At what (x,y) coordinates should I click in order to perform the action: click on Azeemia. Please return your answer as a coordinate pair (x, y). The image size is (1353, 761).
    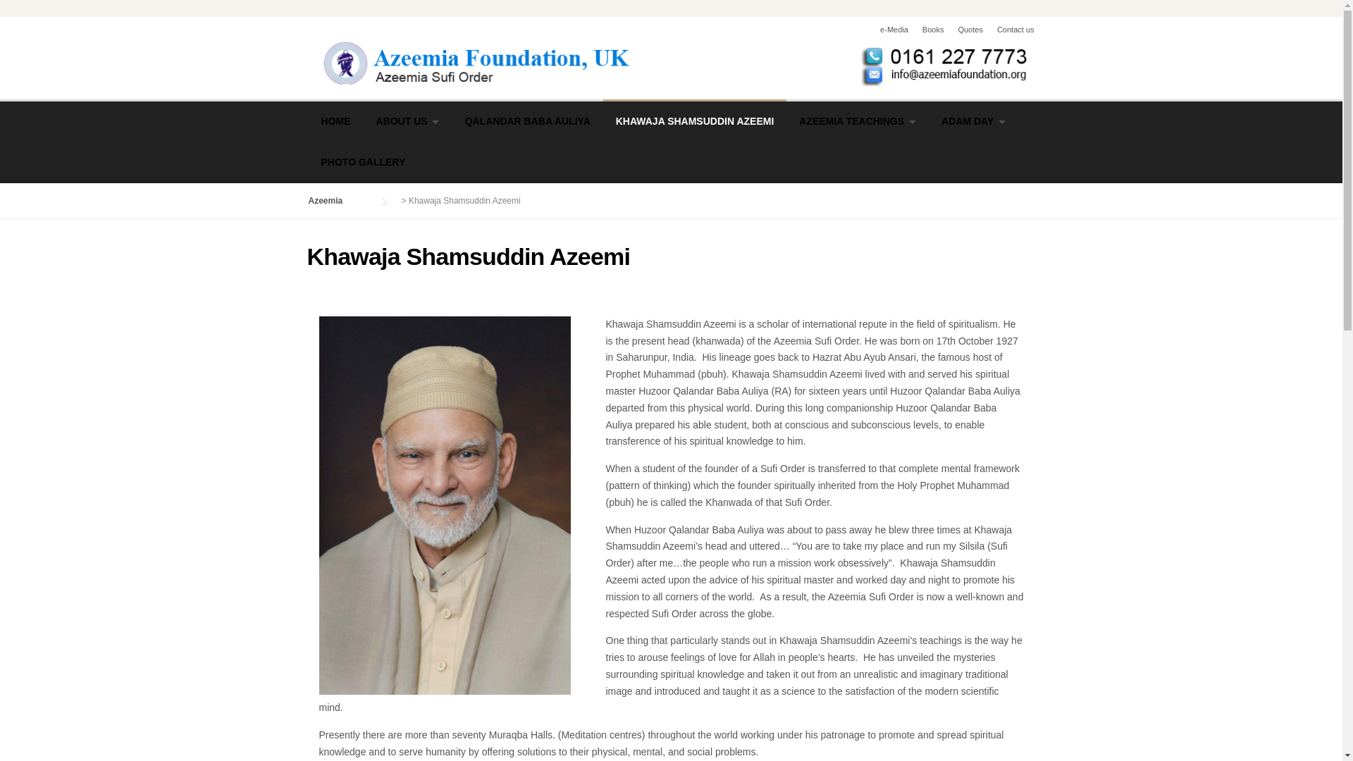
    Looking at the image, I should click on (671, 63).